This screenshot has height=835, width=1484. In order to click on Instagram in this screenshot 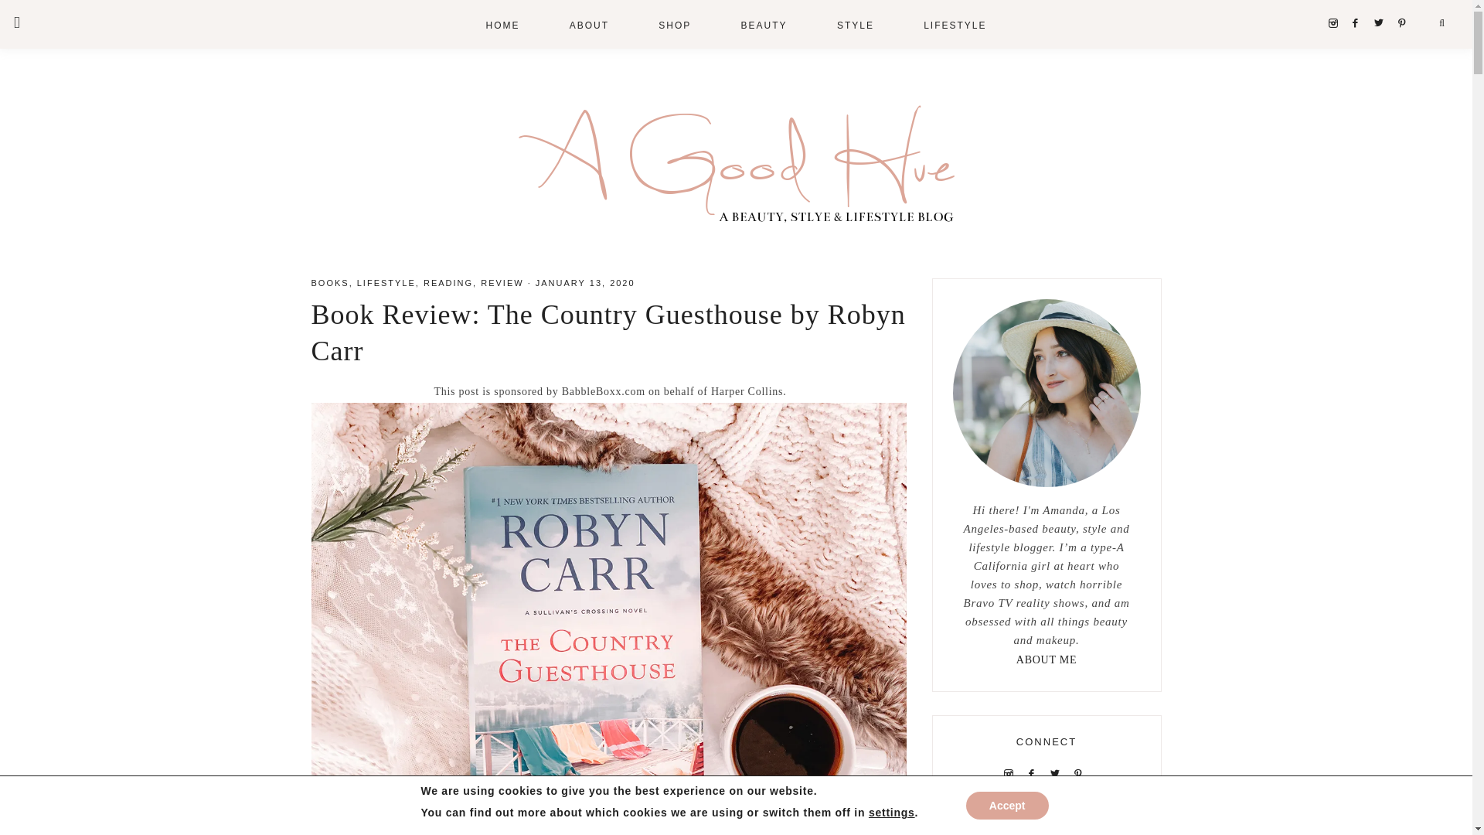, I will do `click(1336, 22)`.